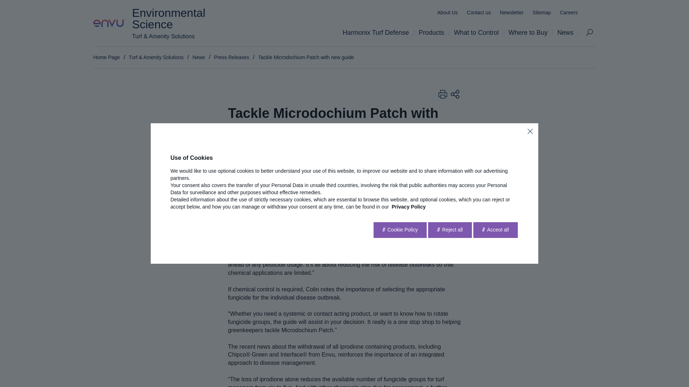  What do you see at coordinates (479, 13) in the screenshot?
I see `Contact us` at bounding box center [479, 13].